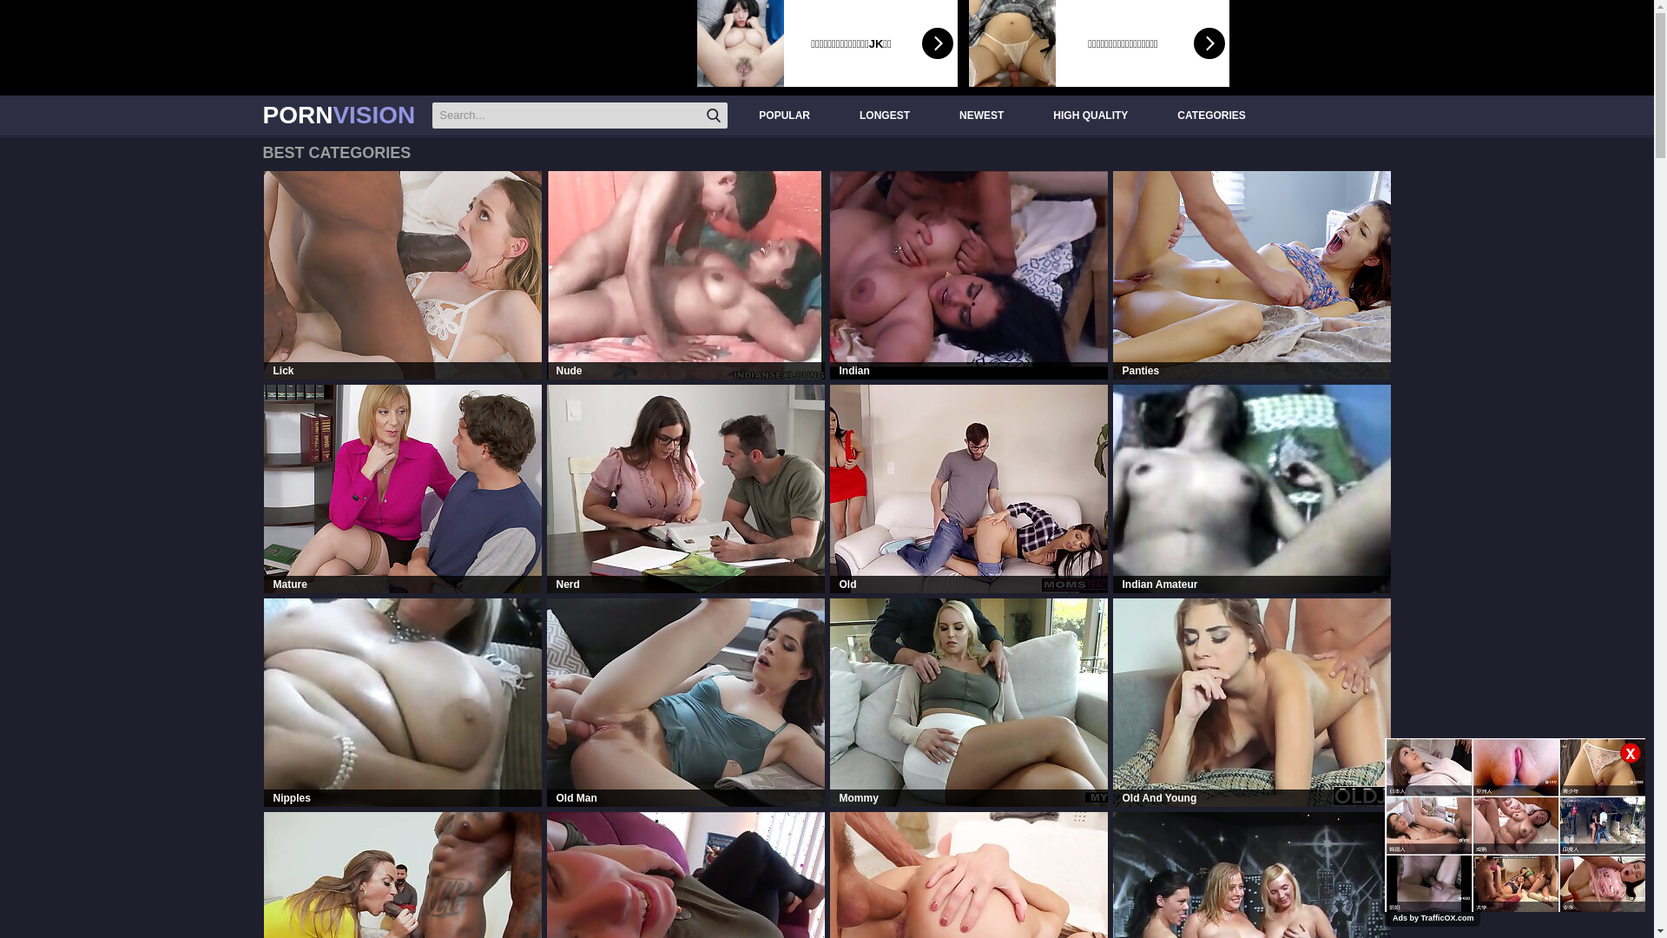 This screenshot has width=1667, height=938. What do you see at coordinates (403, 275) in the screenshot?
I see `Lick` at bounding box center [403, 275].